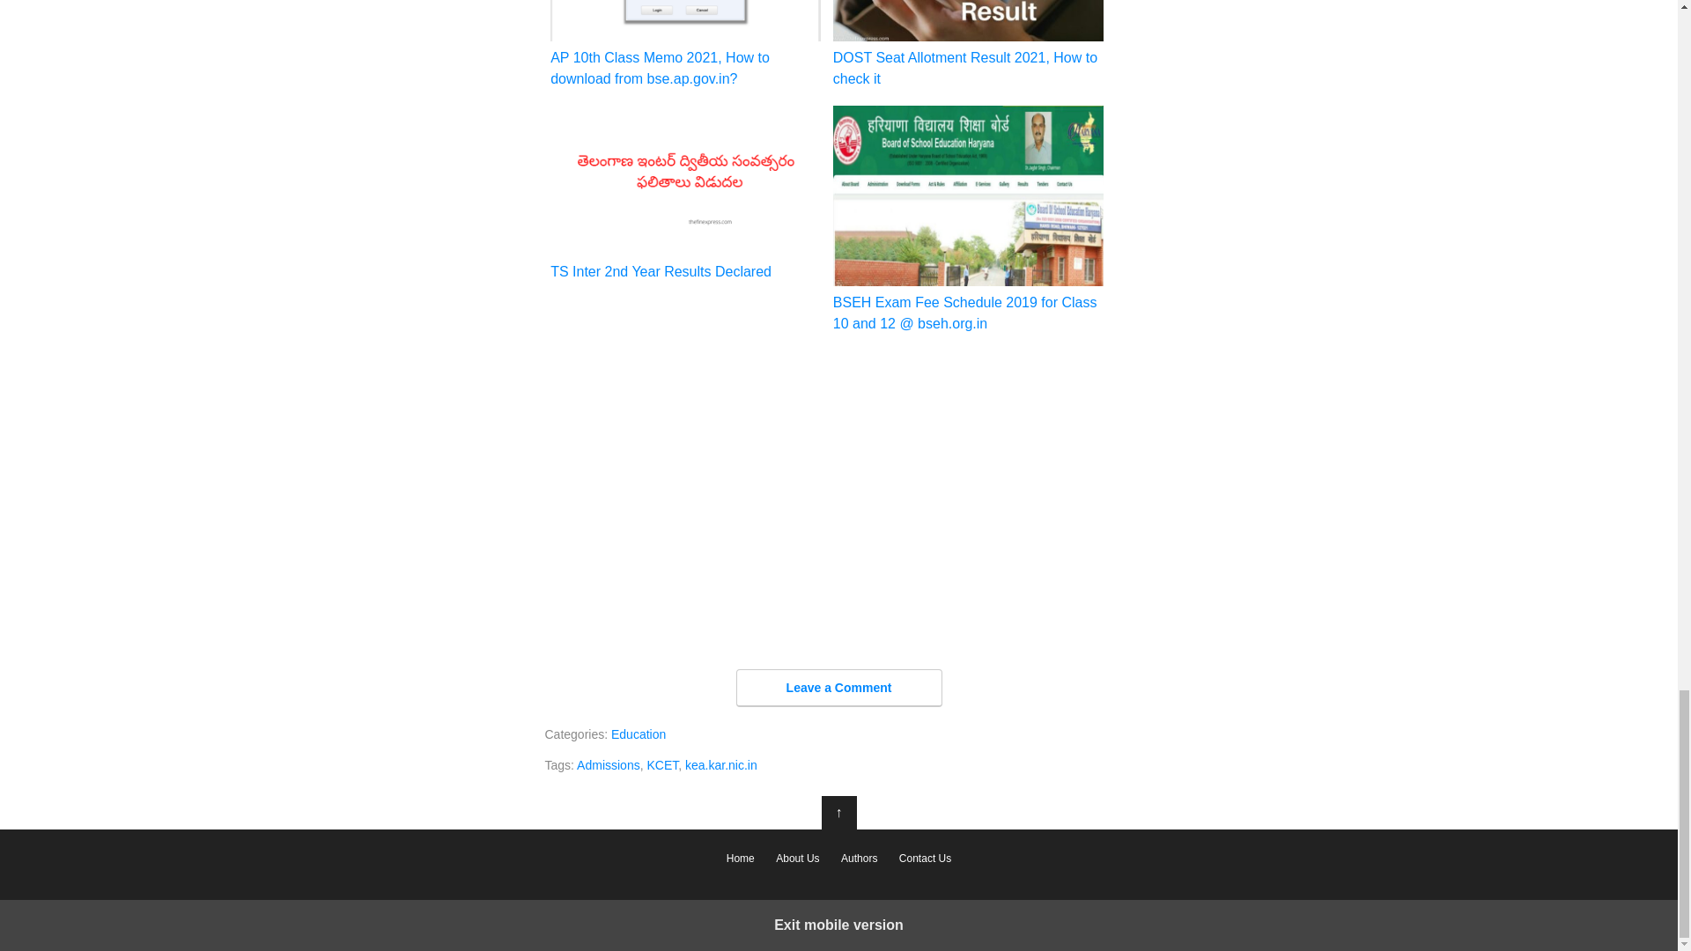 This screenshot has height=951, width=1691. What do you see at coordinates (740, 858) in the screenshot?
I see `Home` at bounding box center [740, 858].